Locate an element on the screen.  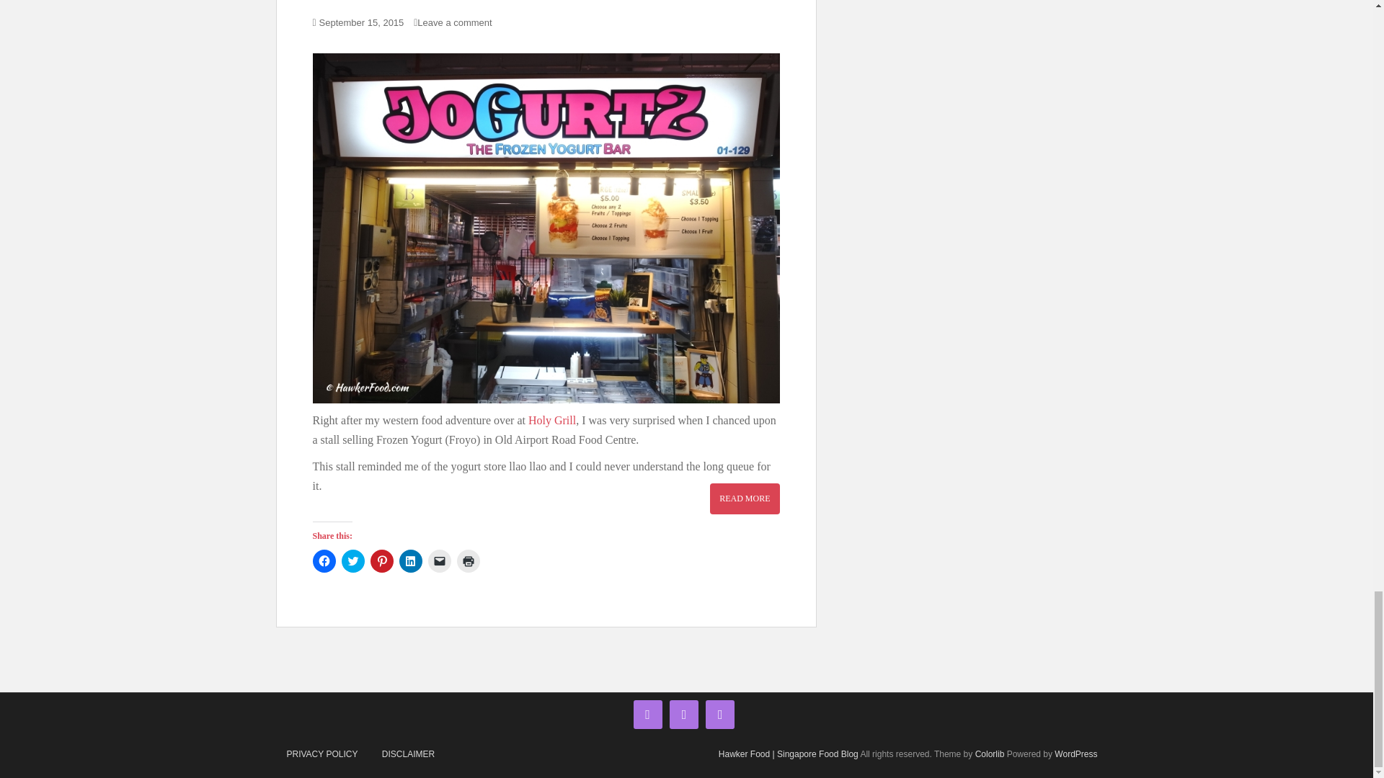
September 15, 2015 is located at coordinates (362, 22).